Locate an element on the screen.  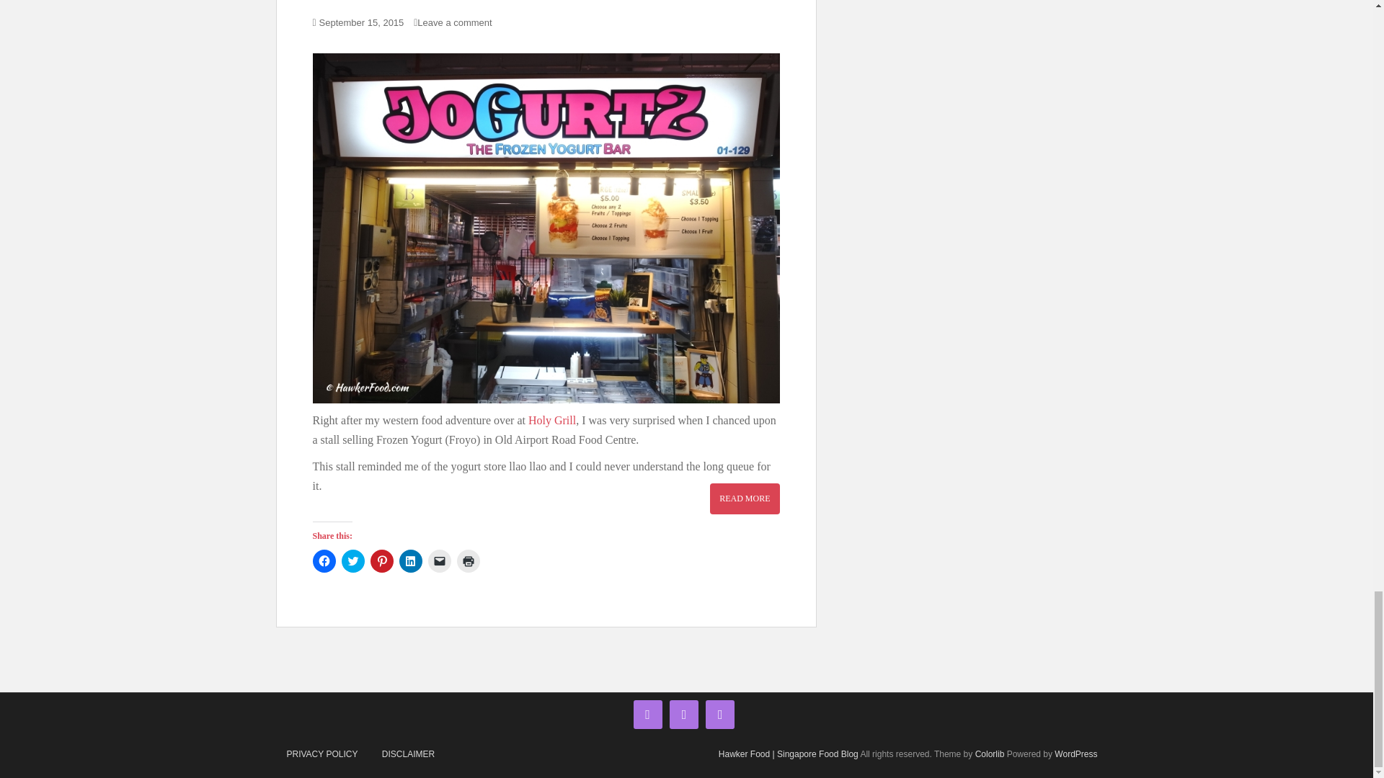
September 15, 2015 is located at coordinates (362, 22).